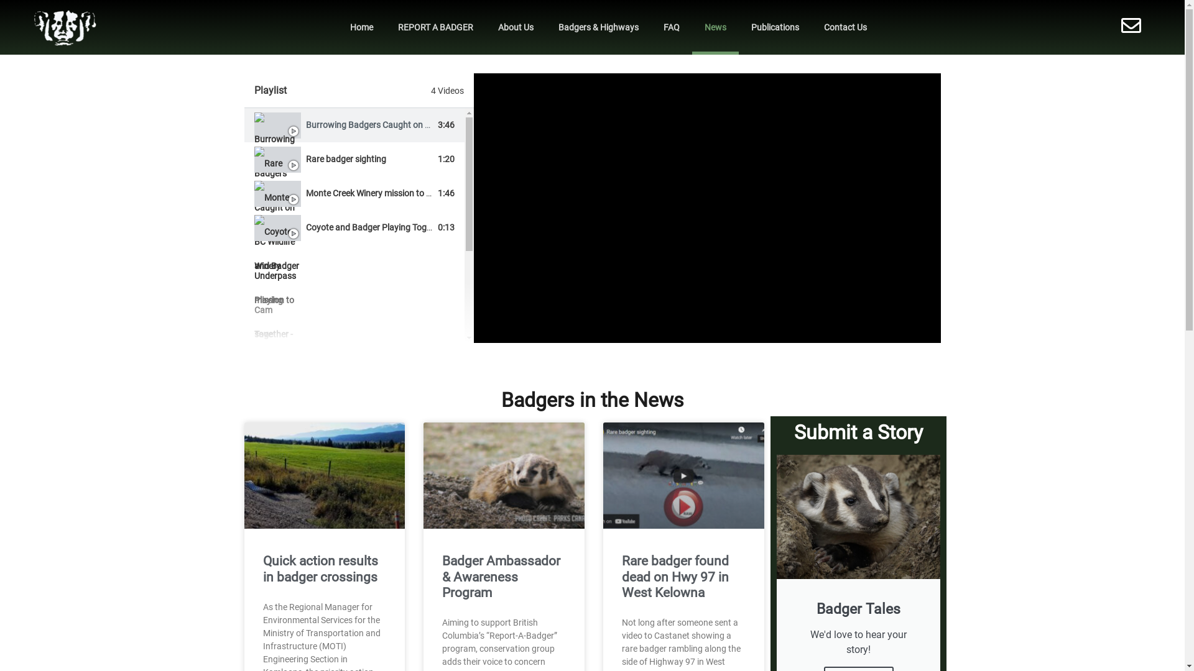  Describe the element at coordinates (775, 27) in the screenshot. I see `Publications` at that location.